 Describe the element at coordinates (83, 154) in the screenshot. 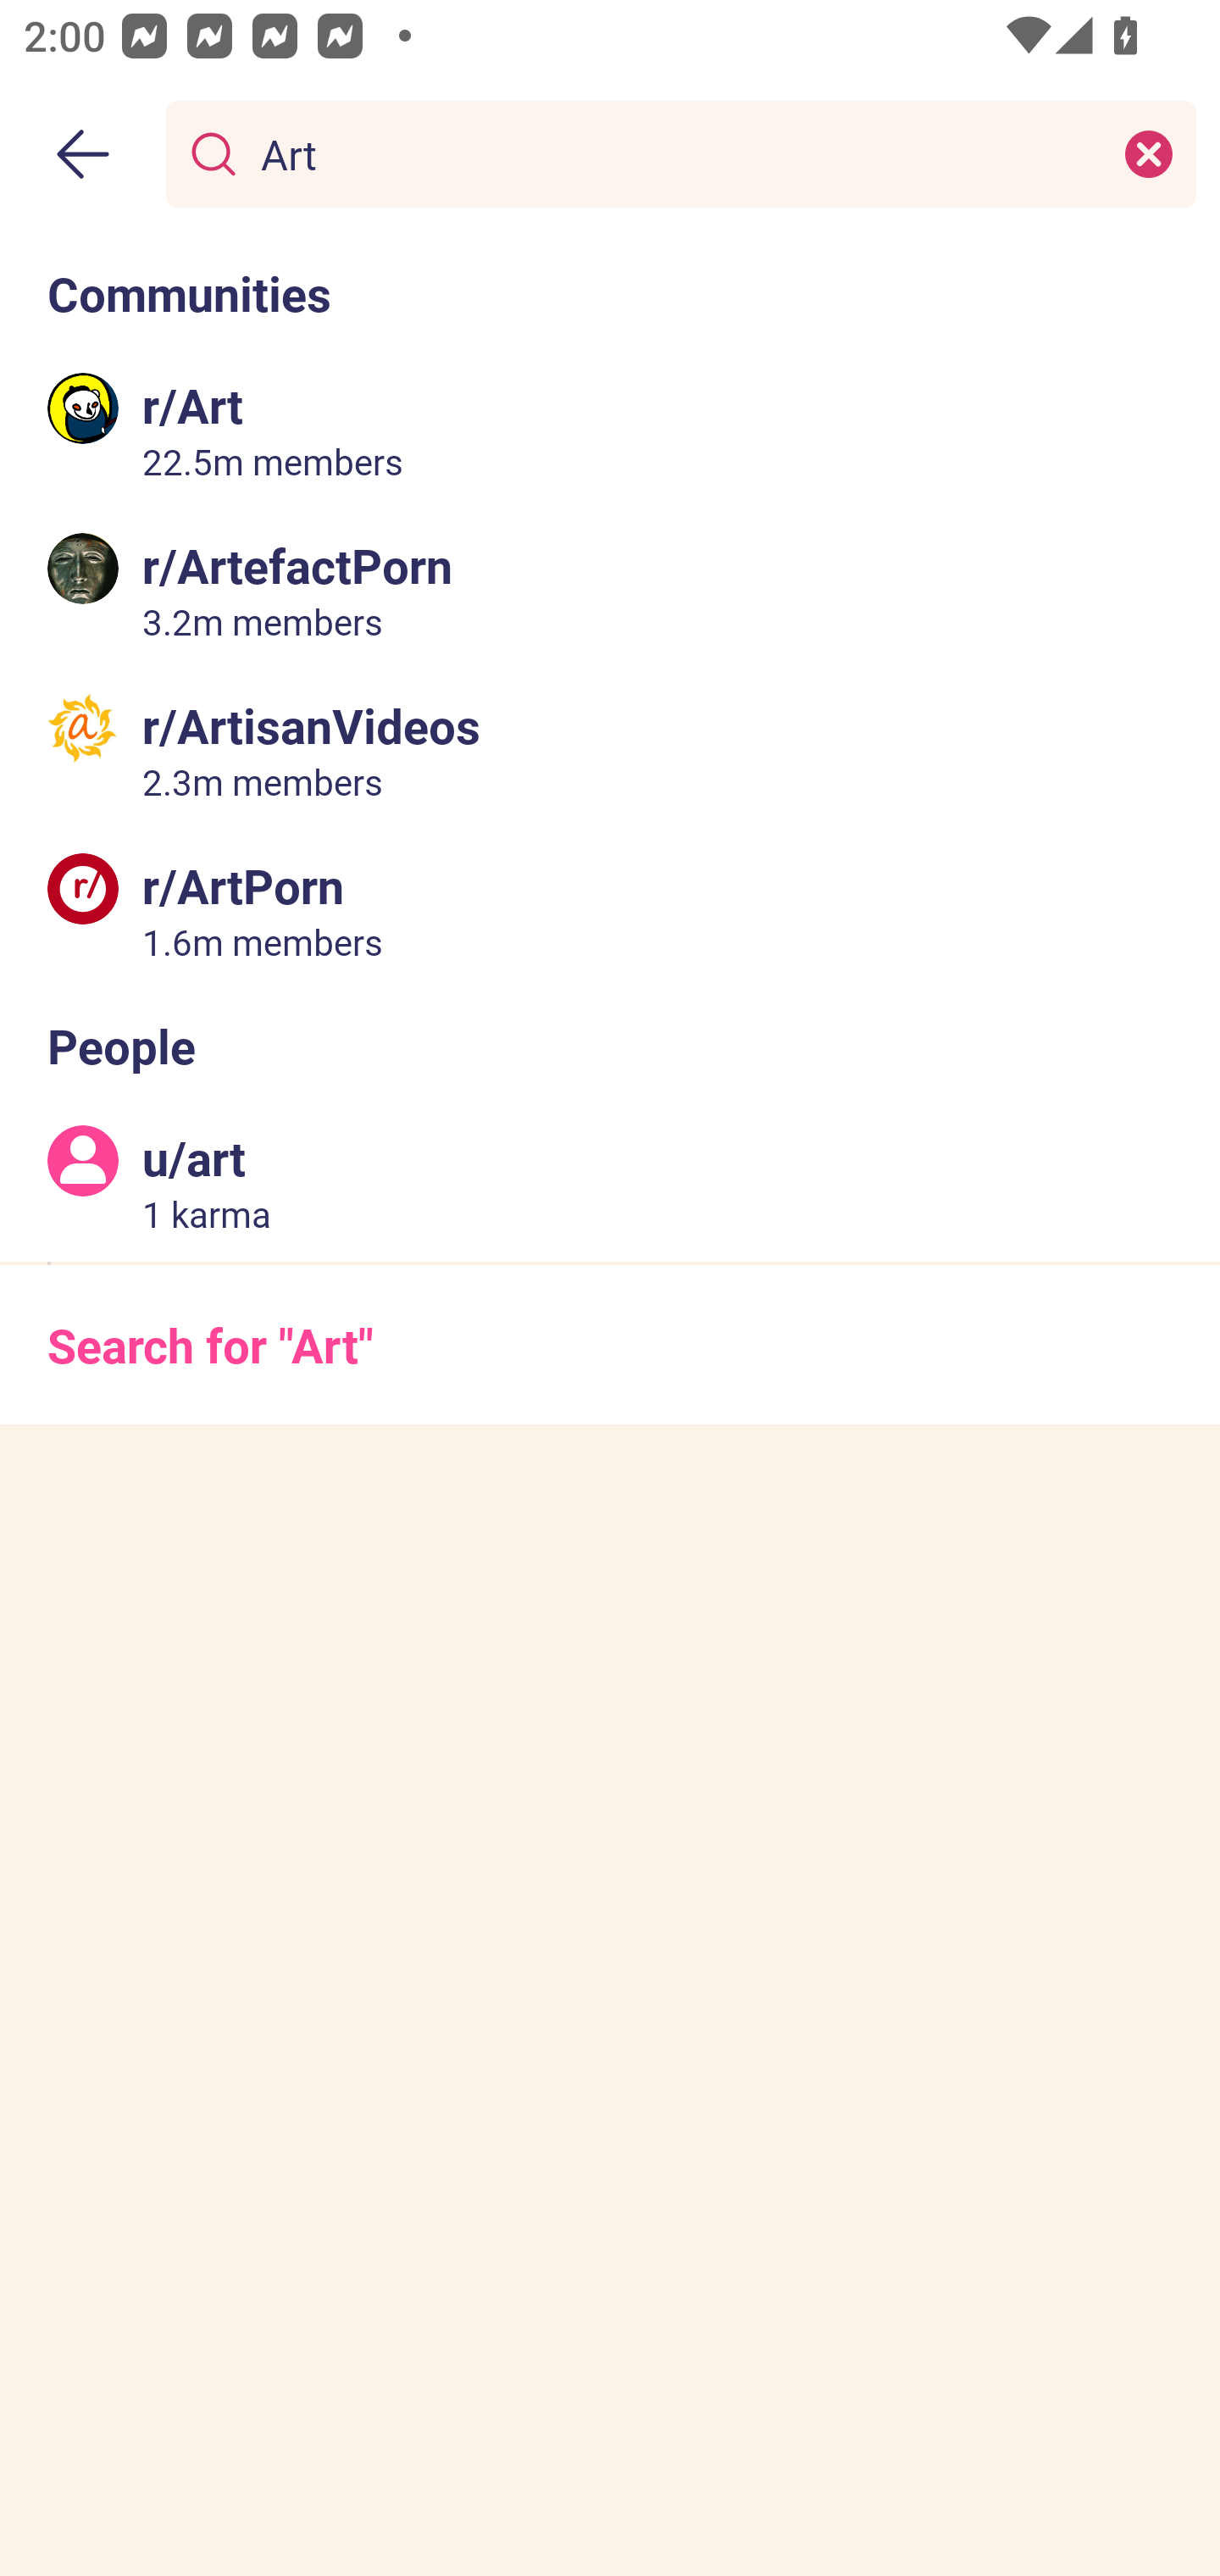

I see `Back` at that location.